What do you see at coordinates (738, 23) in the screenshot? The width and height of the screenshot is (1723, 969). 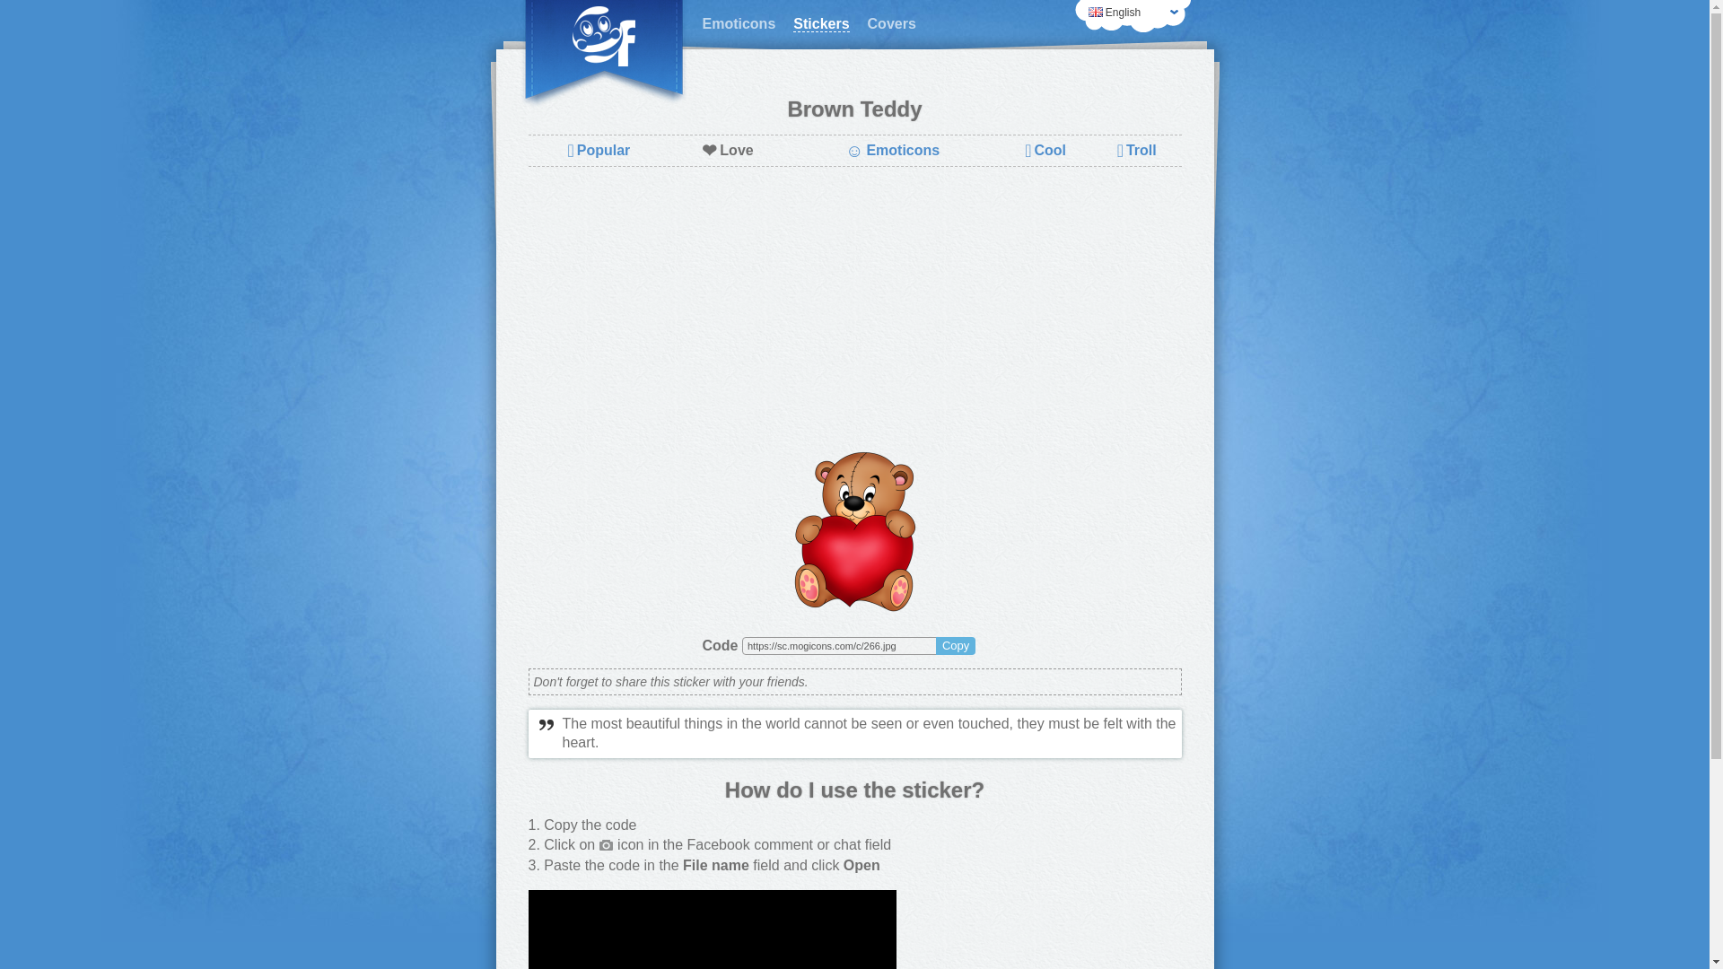 I see `Emoticons for Facebook` at bounding box center [738, 23].